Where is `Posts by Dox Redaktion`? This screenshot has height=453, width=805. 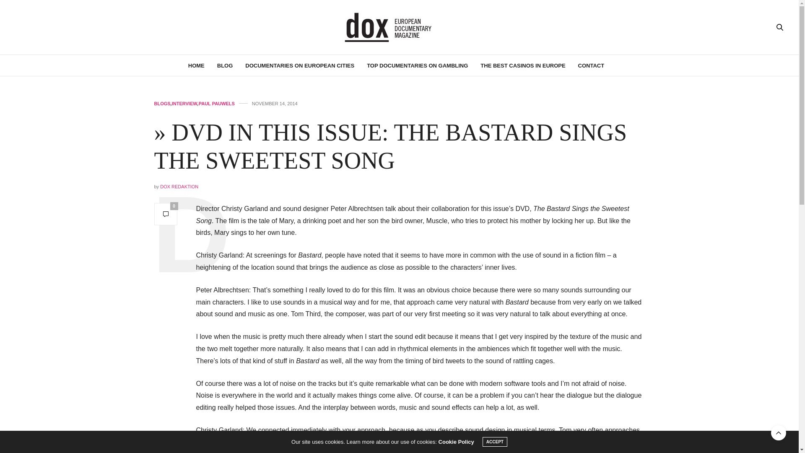
Posts by Dox Redaktion is located at coordinates (179, 186).